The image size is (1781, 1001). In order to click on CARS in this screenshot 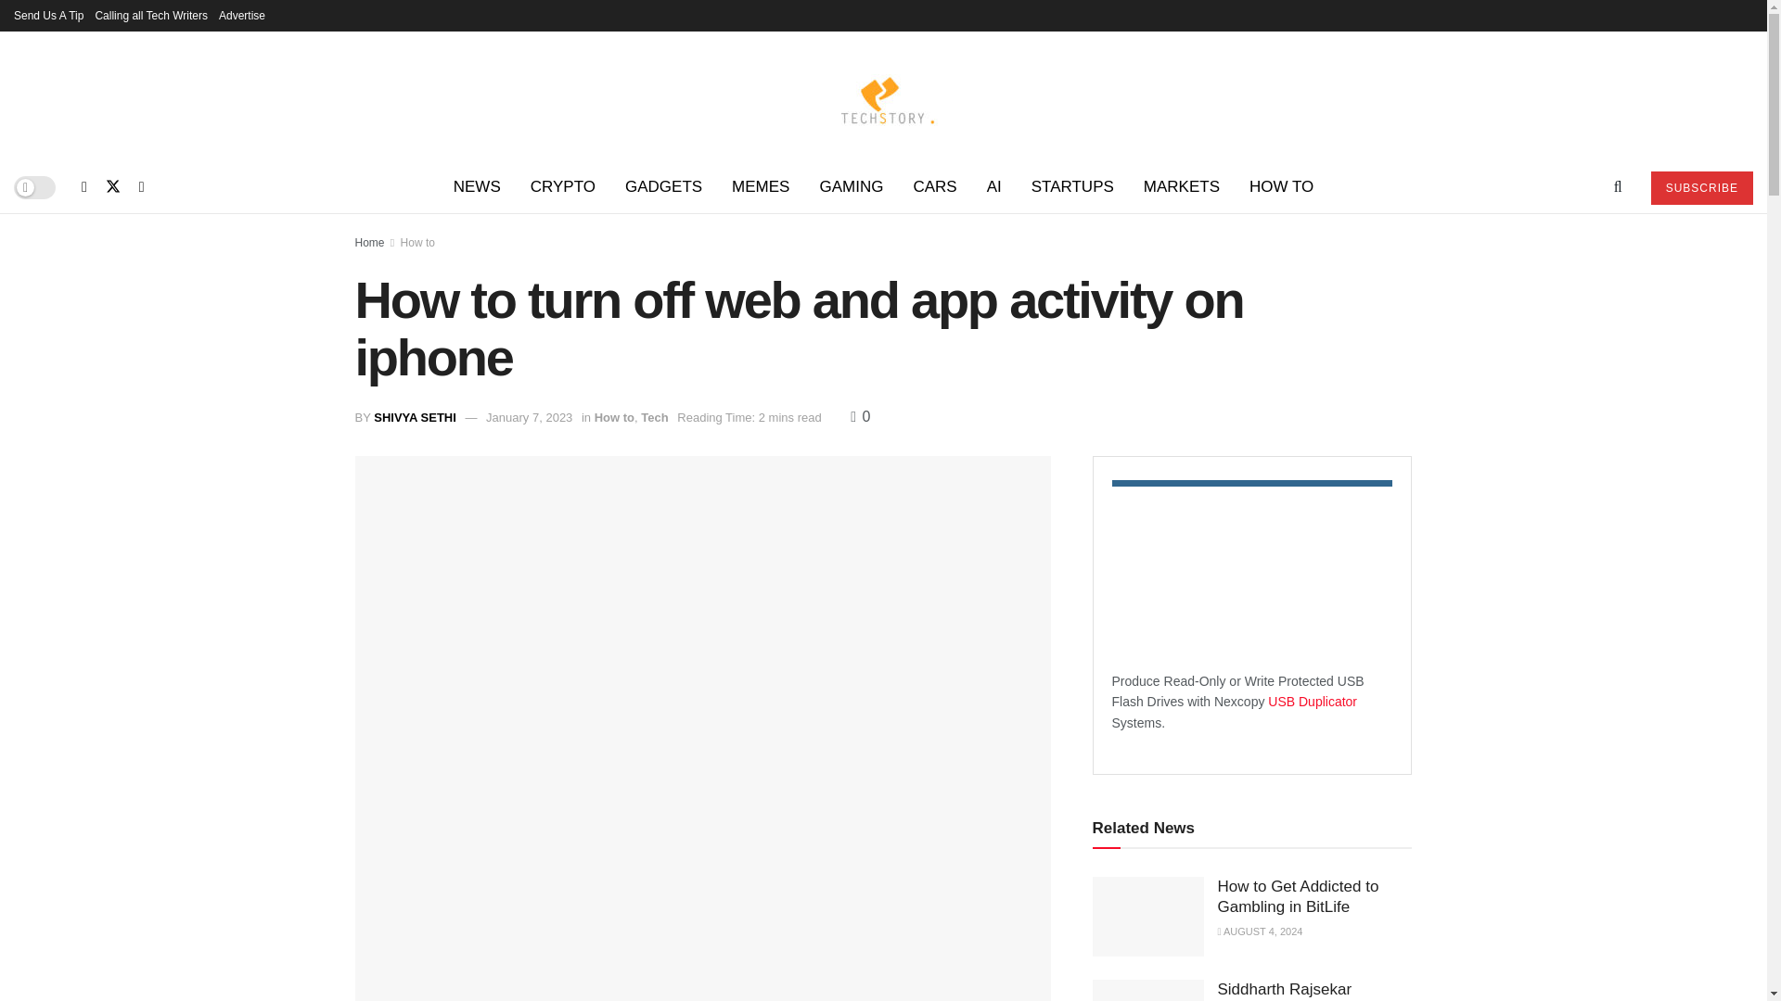, I will do `click(933, 187)`.